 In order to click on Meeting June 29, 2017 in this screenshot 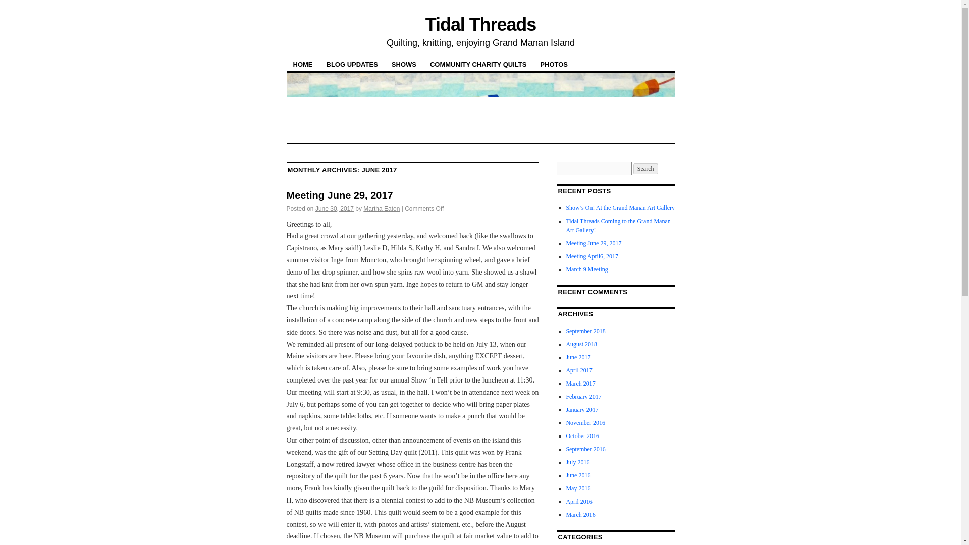, I will do `click(340, 195)`.